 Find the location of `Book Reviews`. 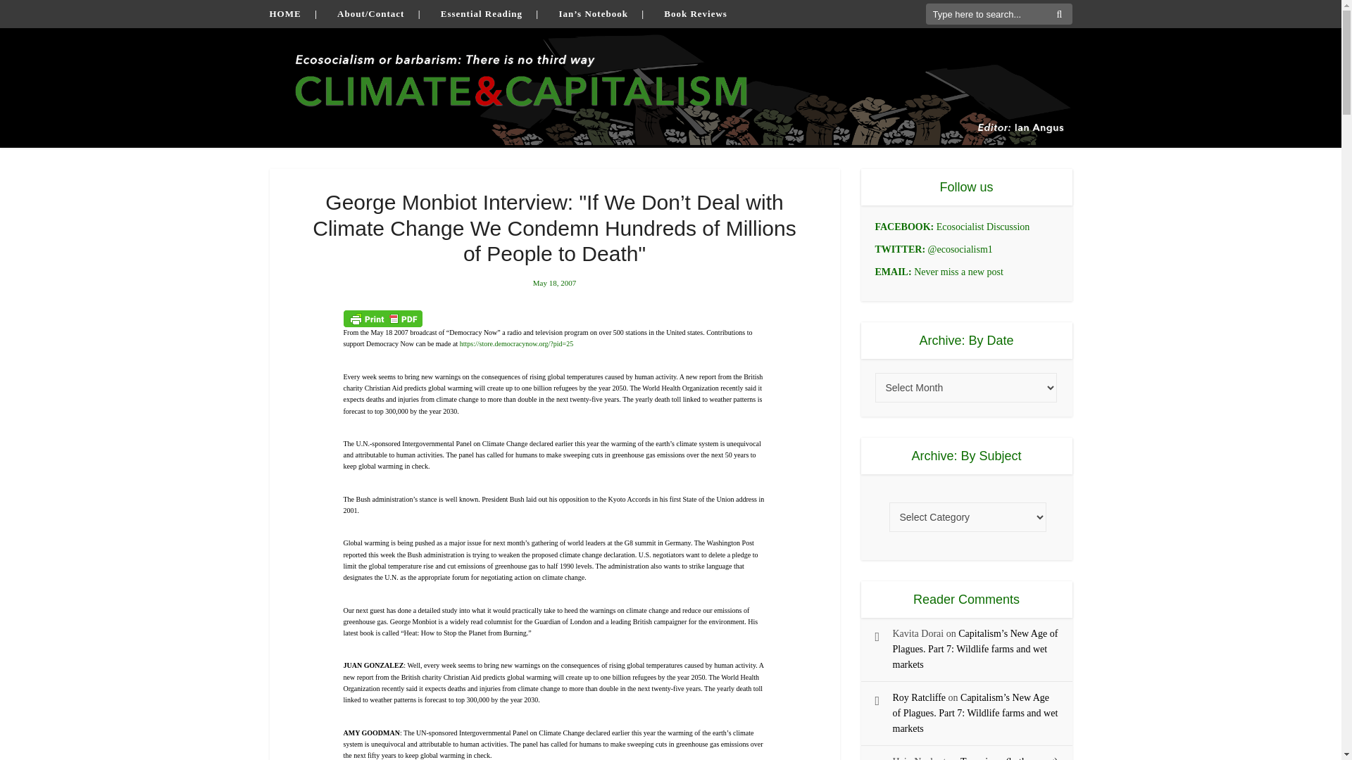

Book Reviews is located at coordinates (695, 13).